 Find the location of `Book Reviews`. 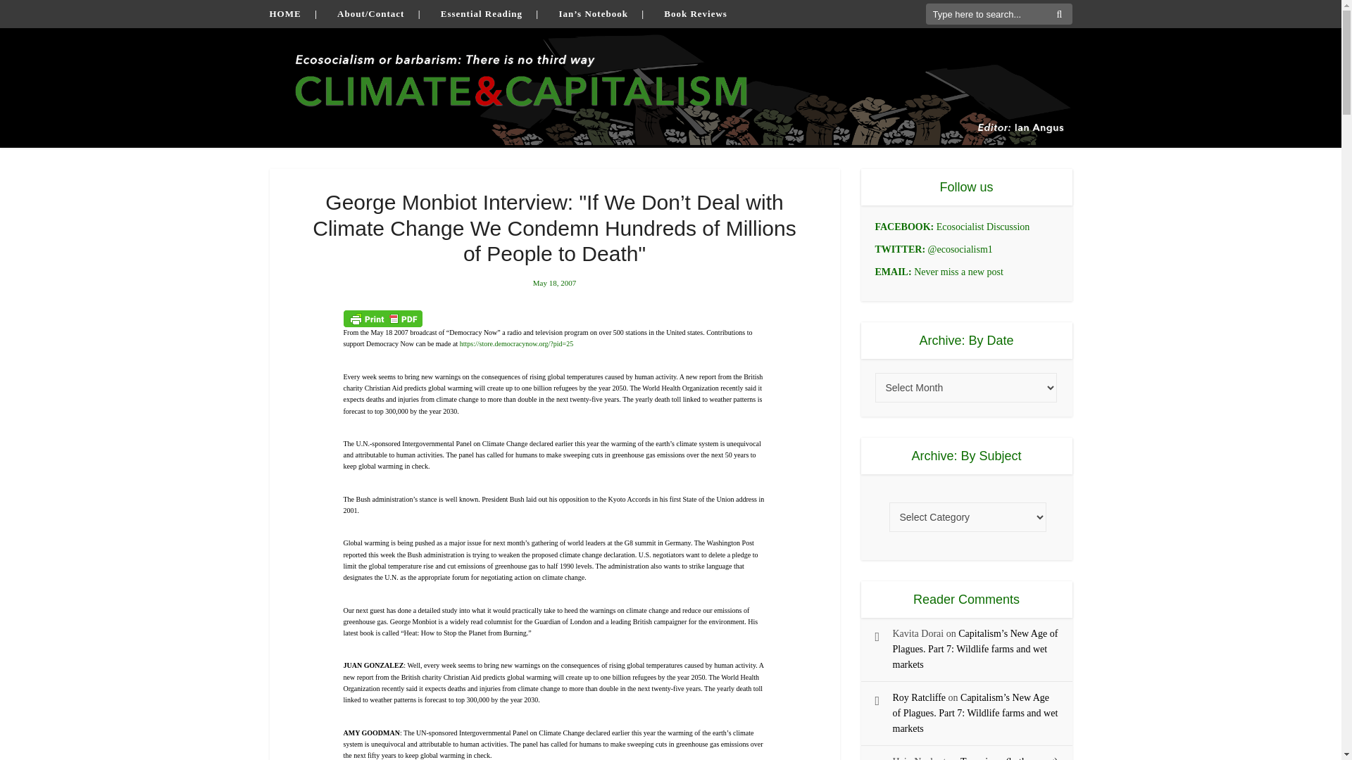

Book Reviews is located at coordinates (695, 13).